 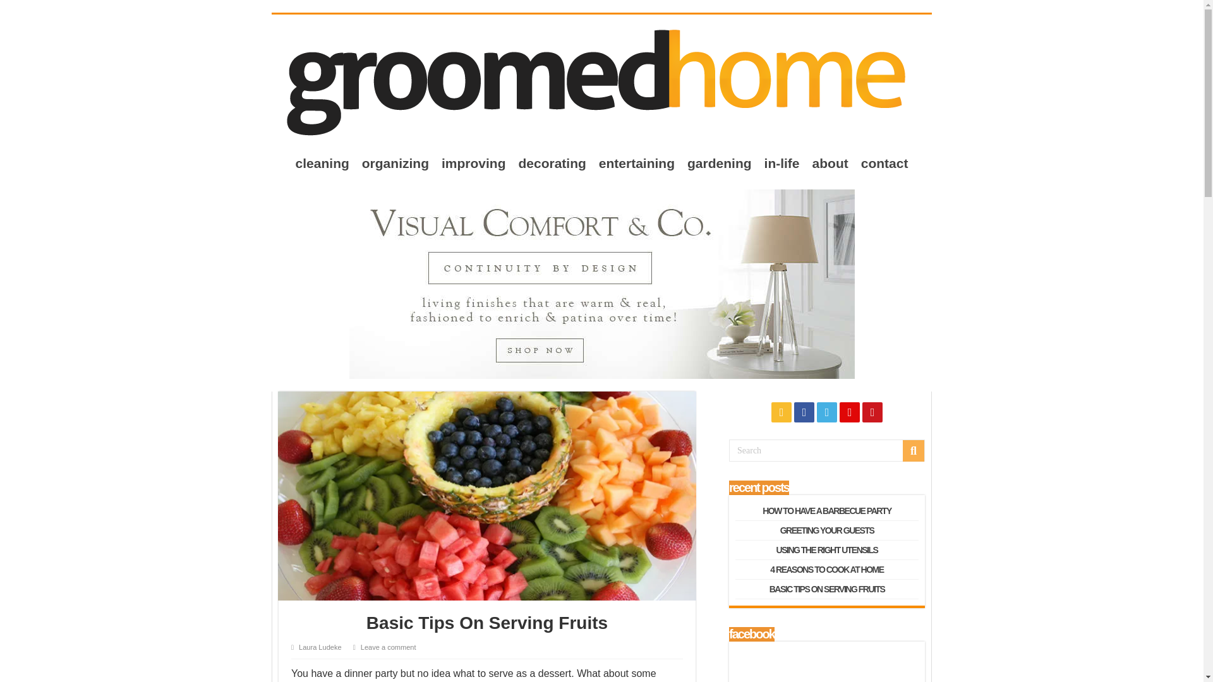 What do you see at coordinates (872, 412) in the screenshot?
I see `Youtube` at bounding box center [872, 412].